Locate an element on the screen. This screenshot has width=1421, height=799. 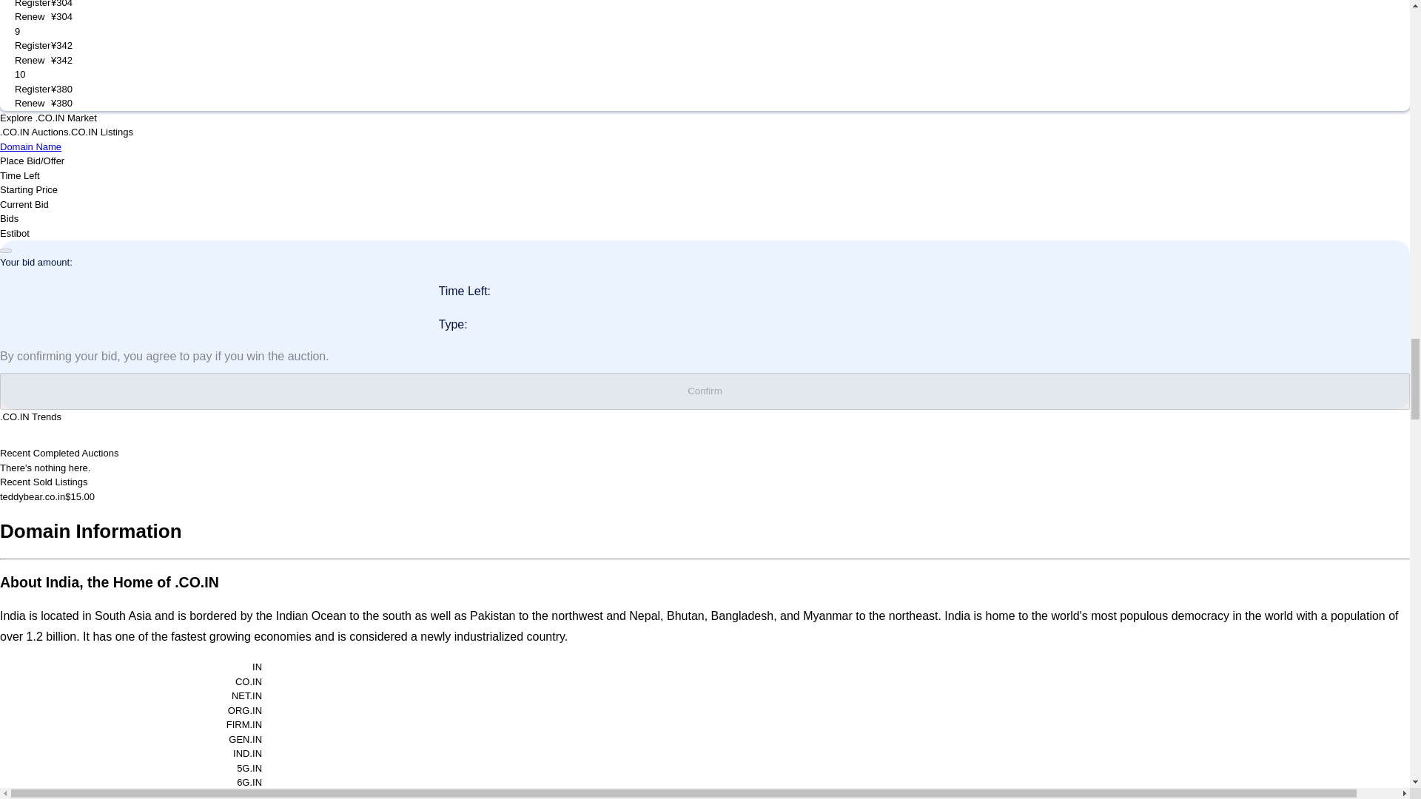
Confirm is located at coordinates (705, 391).